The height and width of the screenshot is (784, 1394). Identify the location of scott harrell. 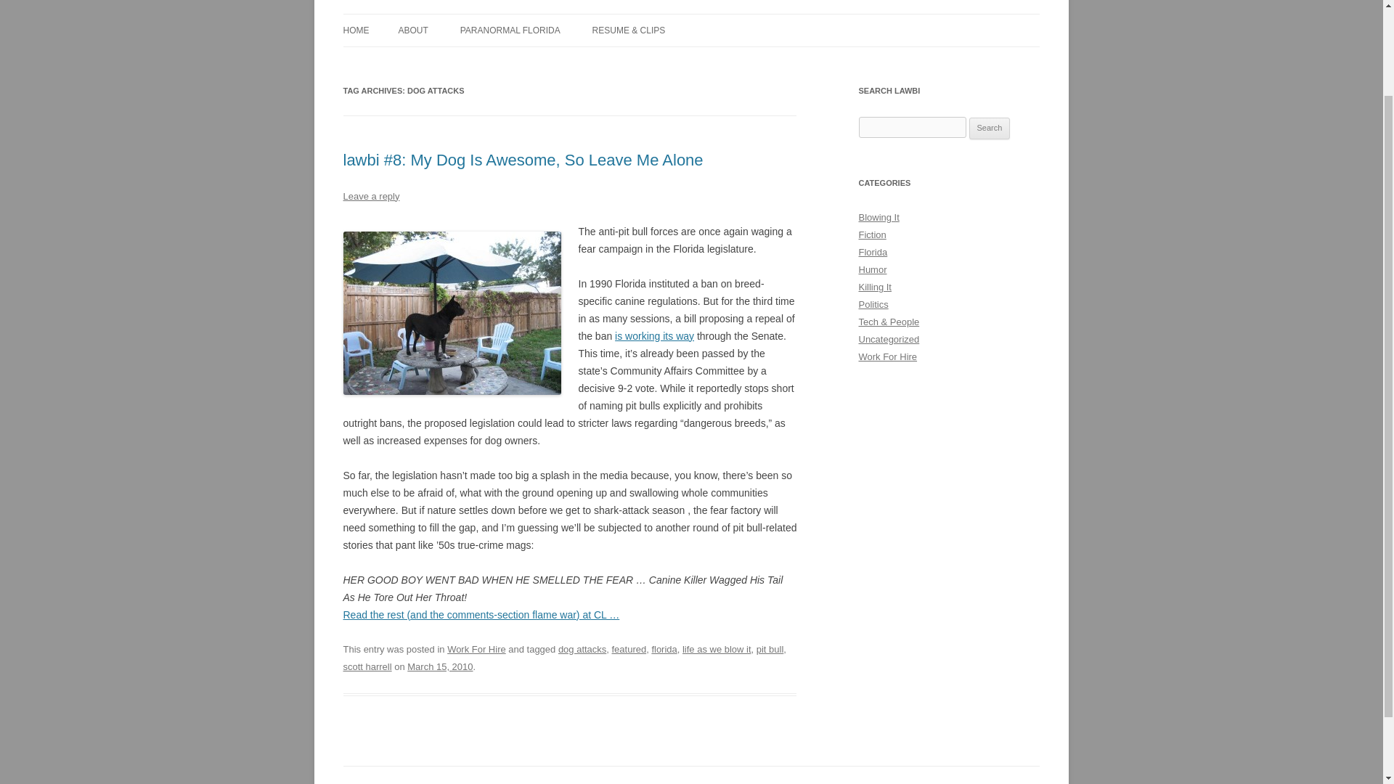
(367, 666).